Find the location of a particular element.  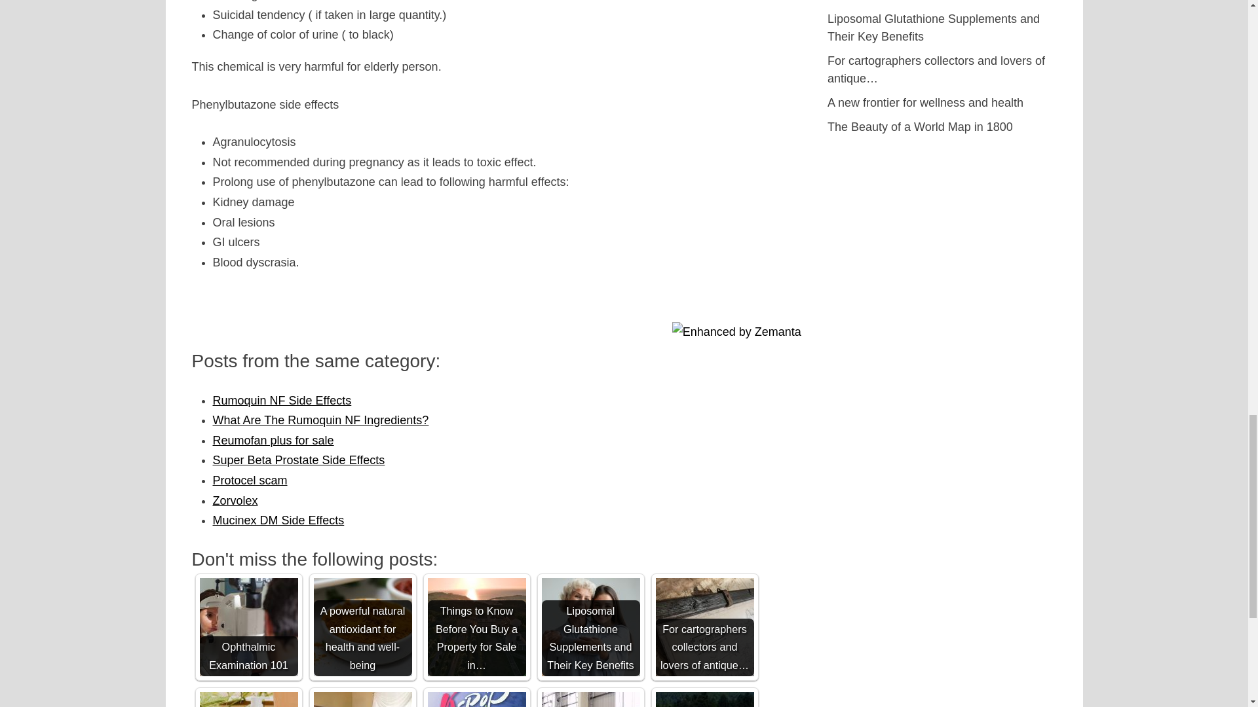

What Are The Rumoquin NF Ingredients? is located at coordinates (320, 420).